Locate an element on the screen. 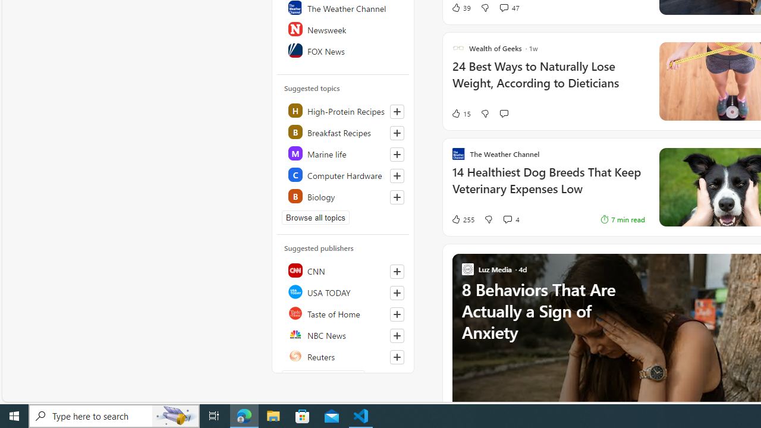 This screenshot has height=428, width=761. Follow this source is located at coordinates (397, 357).